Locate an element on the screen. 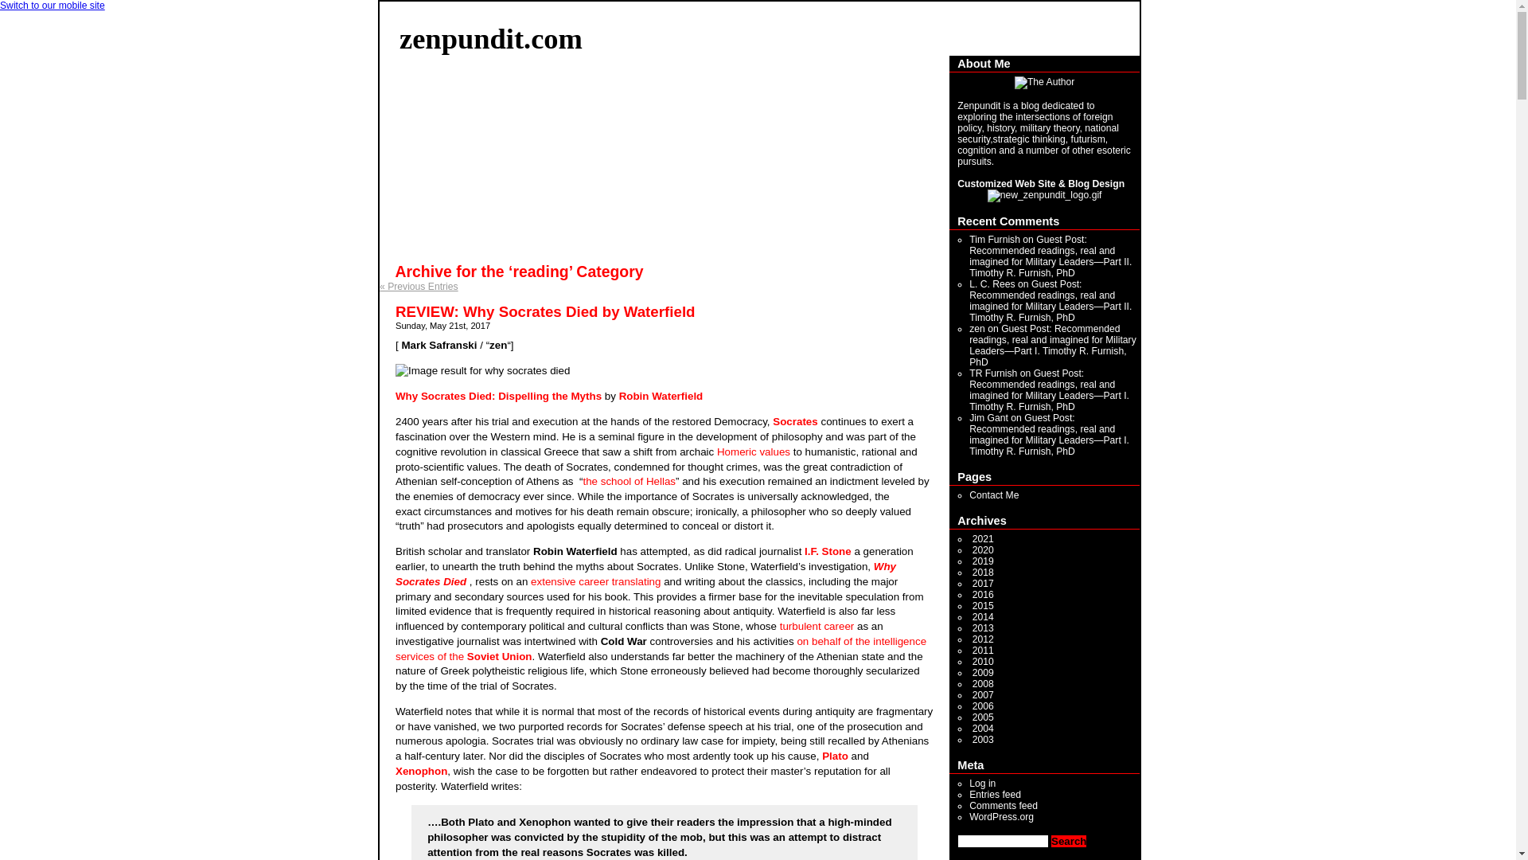 Image resolution: width=1528 pixels, height=860 pixels. extensive is located at coordinates (552, 581).